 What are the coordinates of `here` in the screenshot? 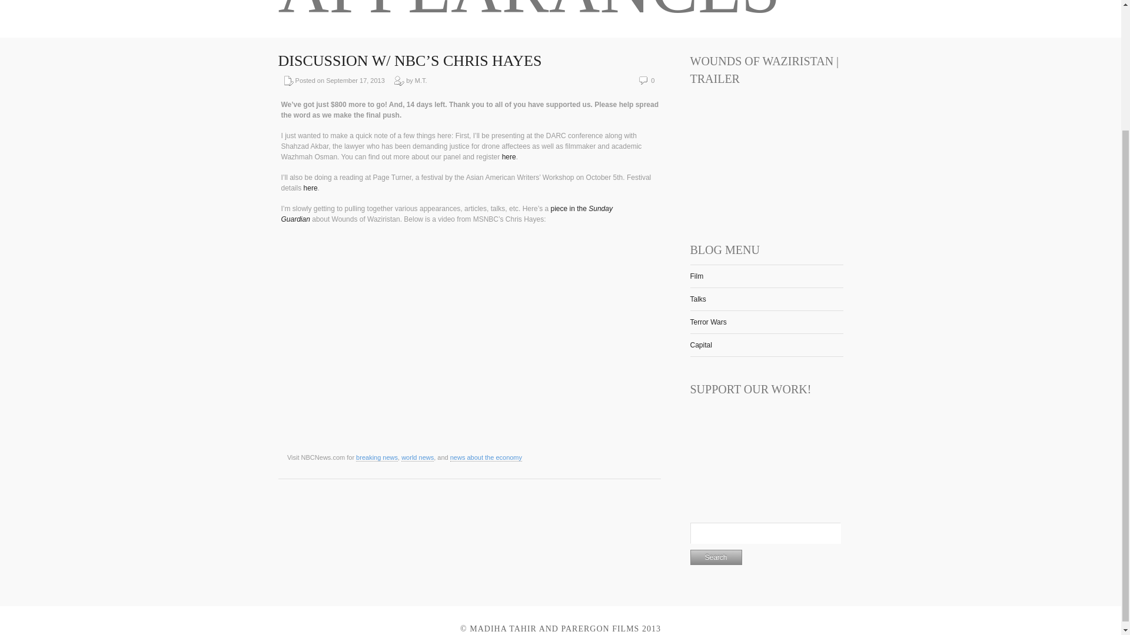 It's located at (311, 188).